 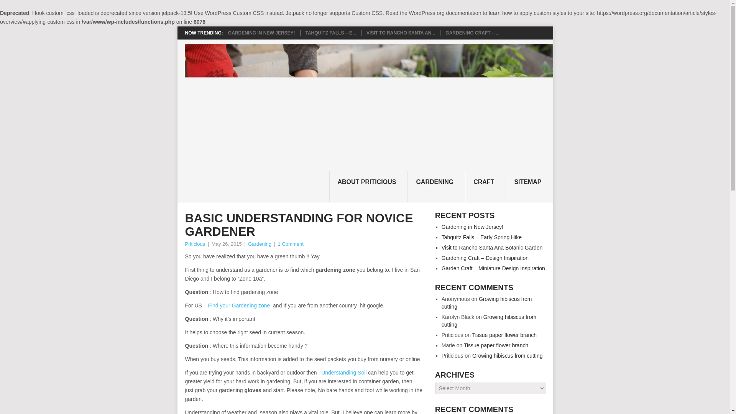 What do you see at coordinates (195, 244) in the screenshot?
I see `Priticious` at bounding box center [195, 244].